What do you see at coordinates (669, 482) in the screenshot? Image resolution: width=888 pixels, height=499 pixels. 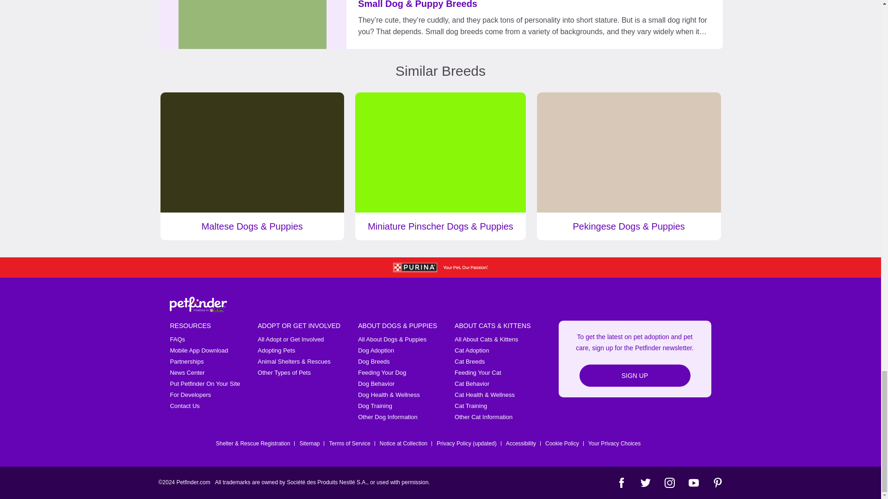 I see `instagram` at bounding box center [669, 482].